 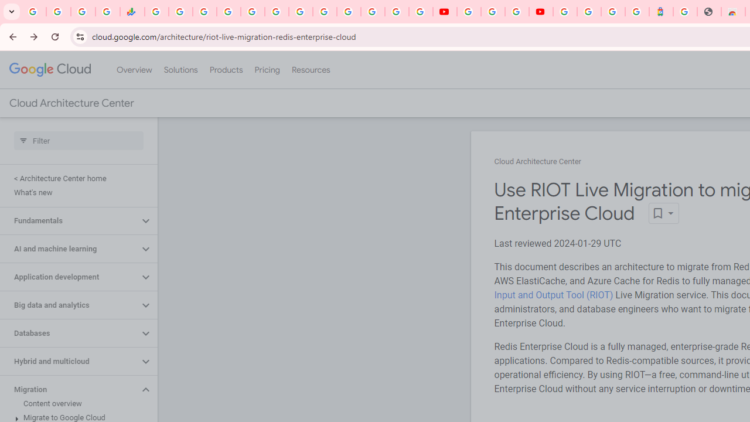 What do you see at coordinates (311, 70) in the screenshot?
I see `Resources` at bounding box center [311, 70].